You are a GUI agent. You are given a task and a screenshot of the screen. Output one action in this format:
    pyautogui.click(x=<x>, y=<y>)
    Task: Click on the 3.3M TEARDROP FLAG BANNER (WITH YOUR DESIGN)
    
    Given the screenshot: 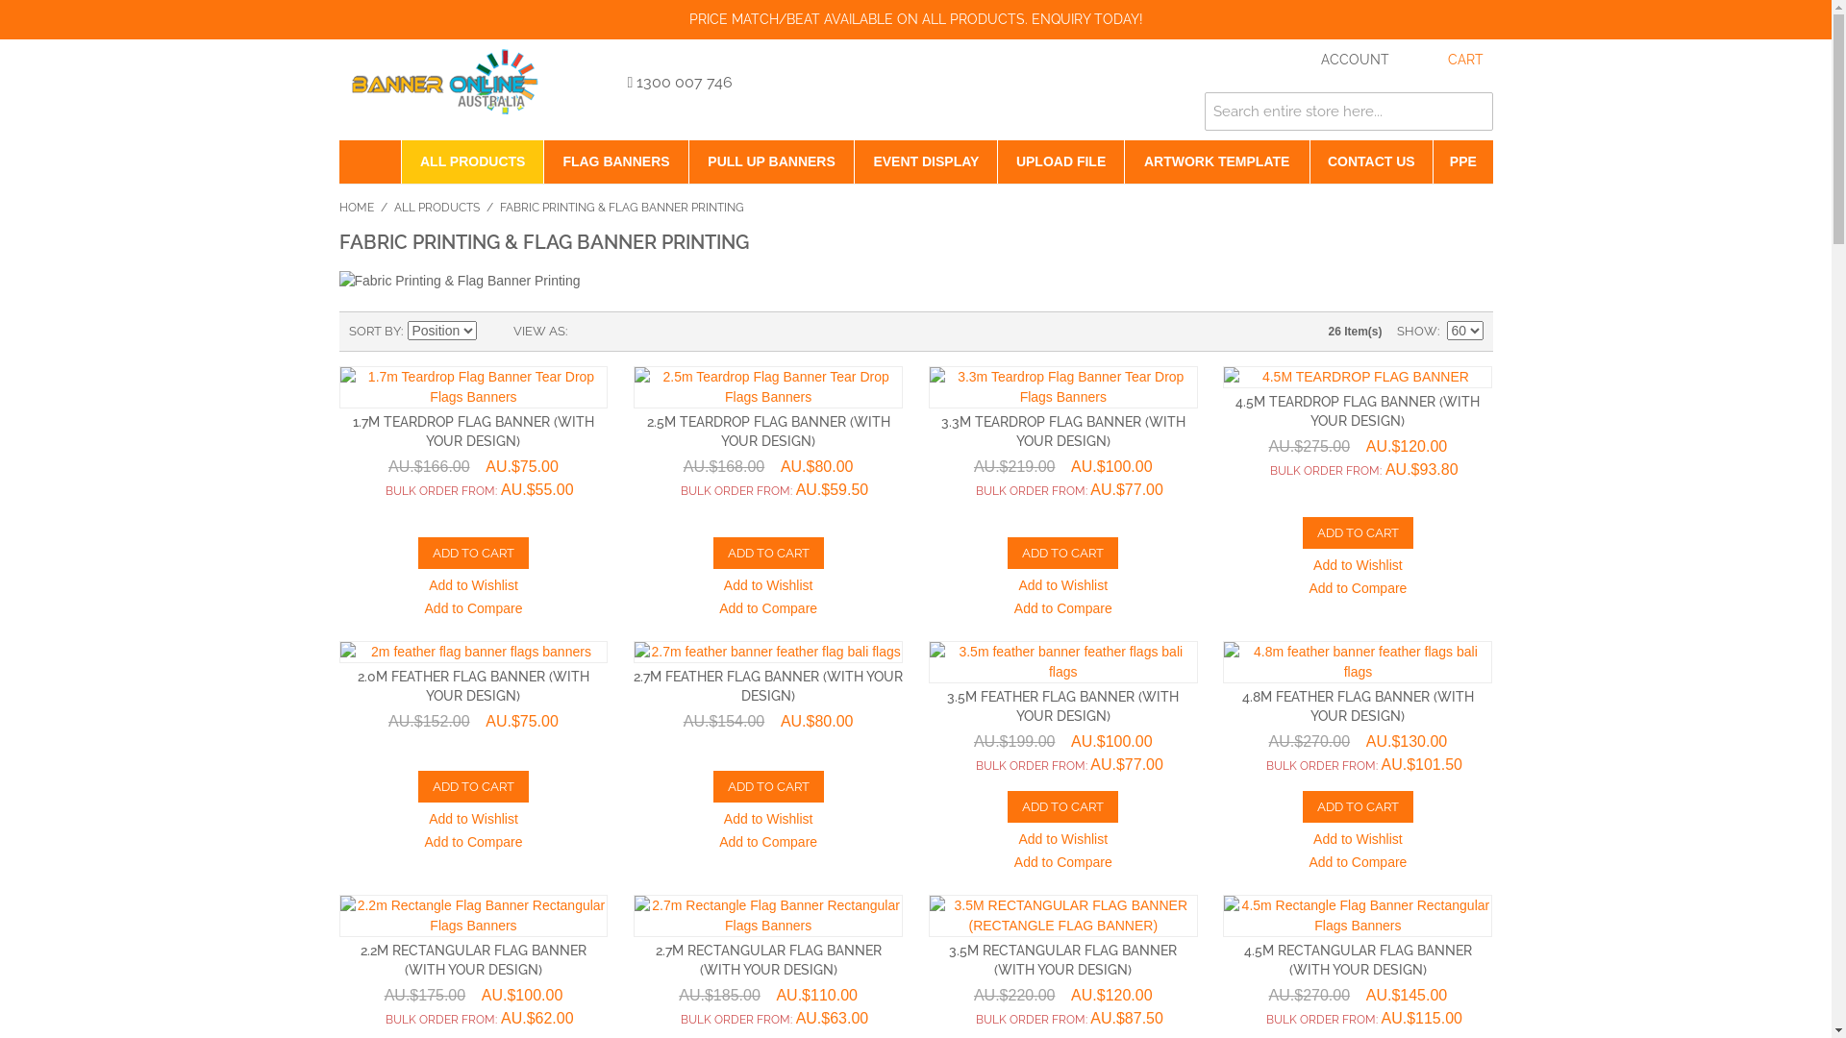 What is the action you would take?
    pyautogui.click(x=1063, y=432)
    